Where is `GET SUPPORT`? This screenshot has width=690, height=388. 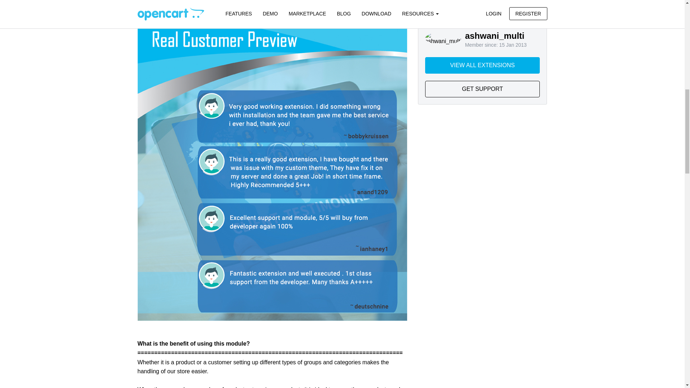 GET SUPPORT is located at coordinates (482, 89).